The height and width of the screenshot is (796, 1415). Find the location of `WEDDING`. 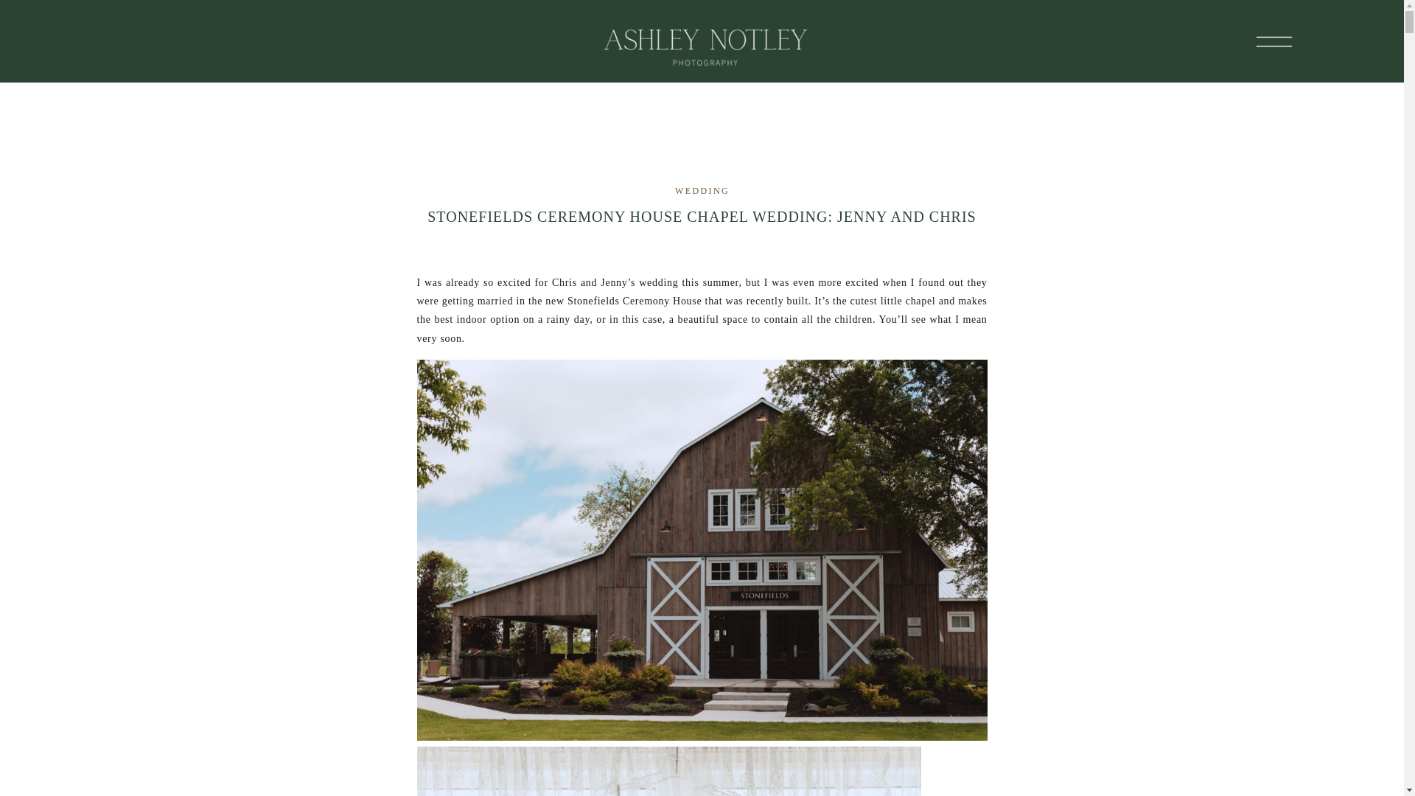

WEDDING is located at coordinates (702, 190).